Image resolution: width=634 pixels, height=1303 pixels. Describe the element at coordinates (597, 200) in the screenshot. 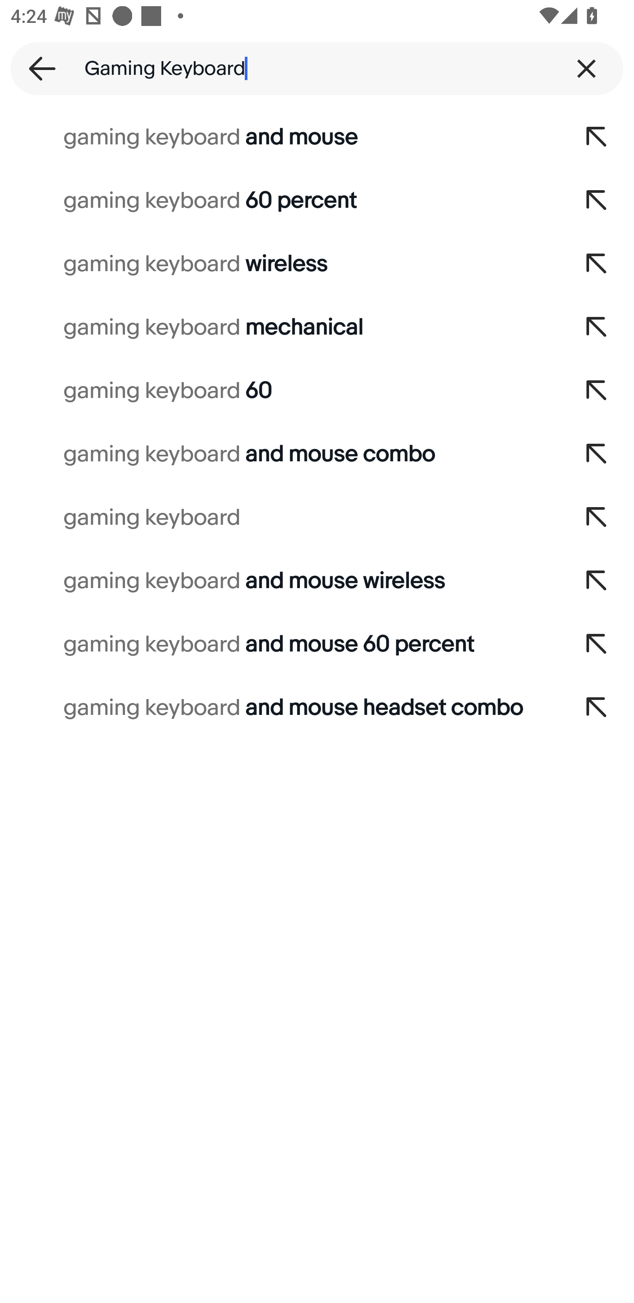

I see `Add to search query,gaming keyboard 60 percent` at that location.